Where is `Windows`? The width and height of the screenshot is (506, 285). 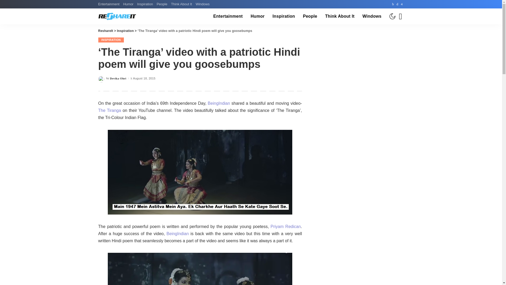 Windows is located at coordinates (372, 16).